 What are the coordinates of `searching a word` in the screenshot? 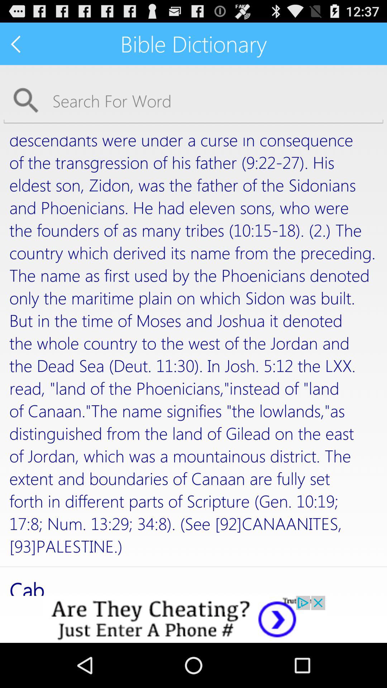 It's located at (193, 100).